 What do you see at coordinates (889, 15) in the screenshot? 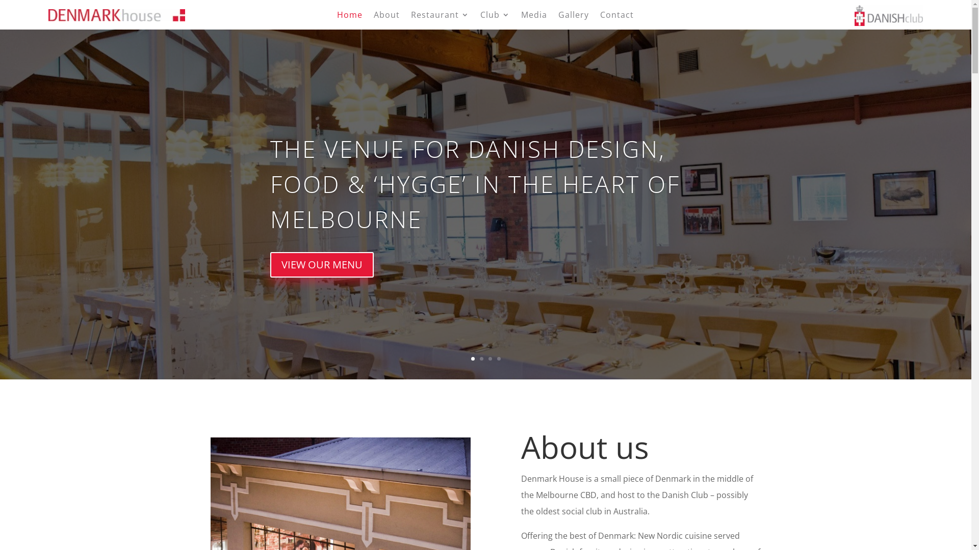
I see `DC_Logo_CMYK 5` at bounding box center [889, 15].